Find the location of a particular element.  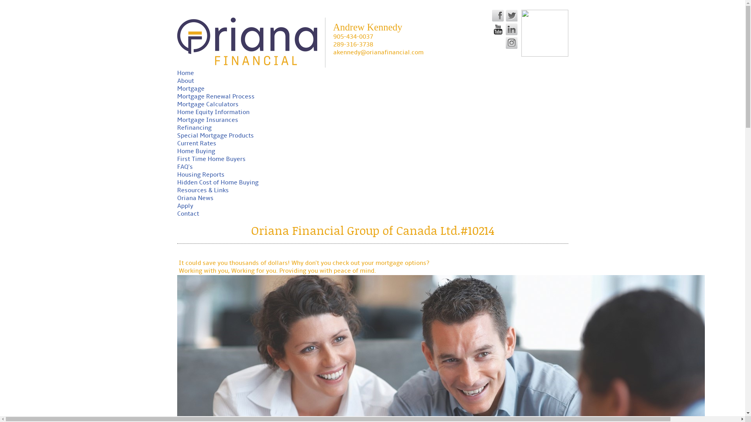

Mortgage Calculators is located at coordinates (207, 105).